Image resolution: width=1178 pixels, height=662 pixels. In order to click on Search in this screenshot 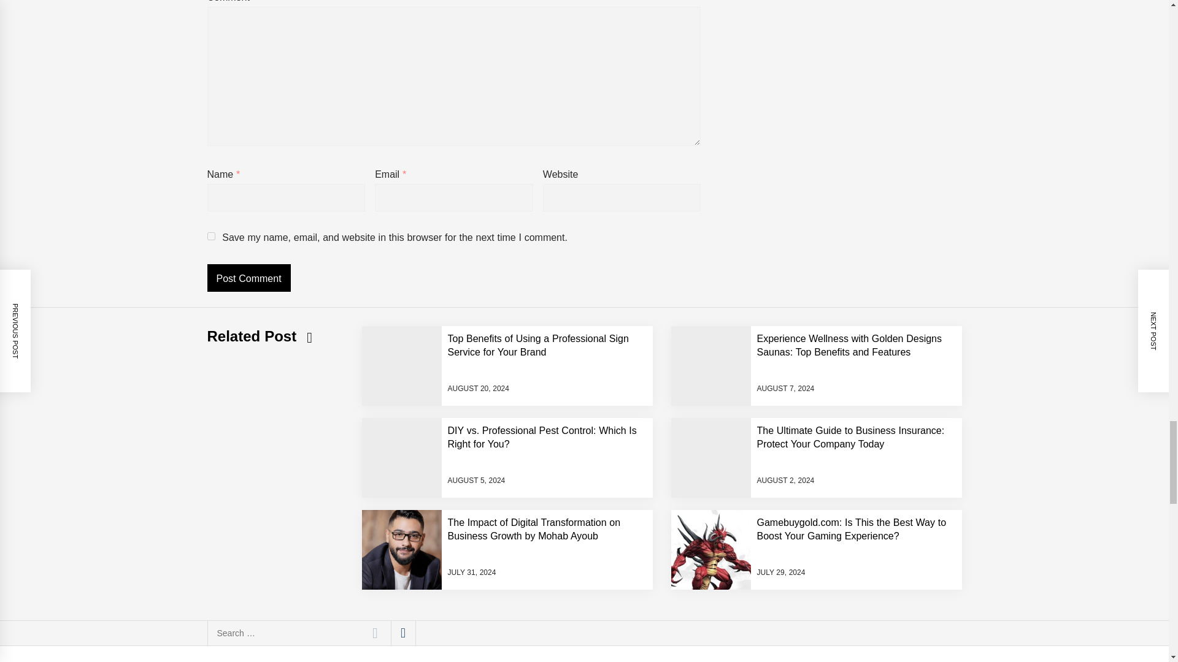, I will do `click(374, 633)`.